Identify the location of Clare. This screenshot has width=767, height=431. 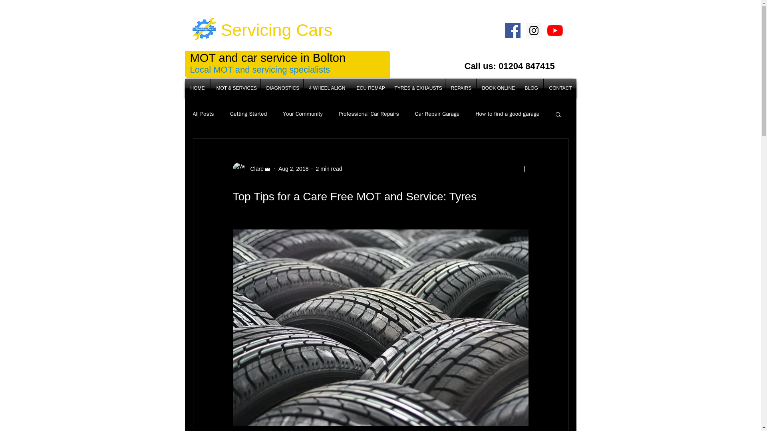
(251, 168).